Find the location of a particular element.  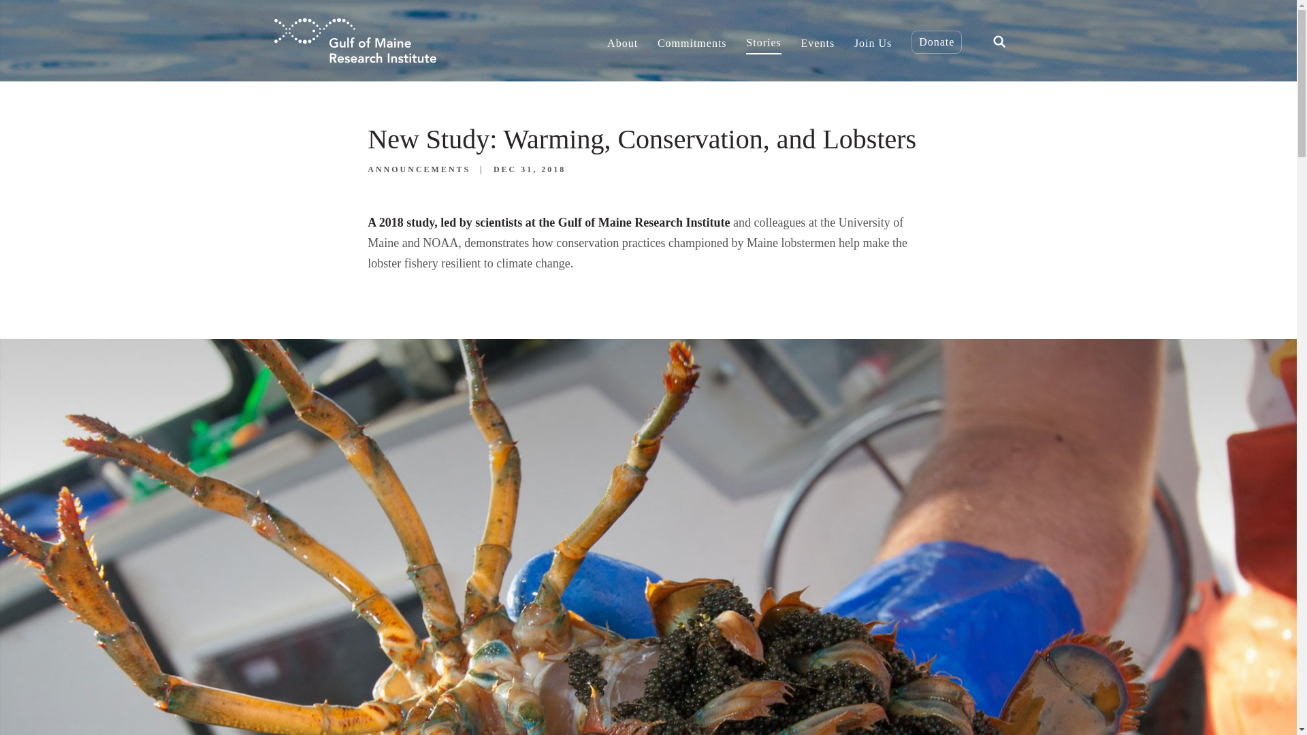

About is located at coordinates (622, 39).